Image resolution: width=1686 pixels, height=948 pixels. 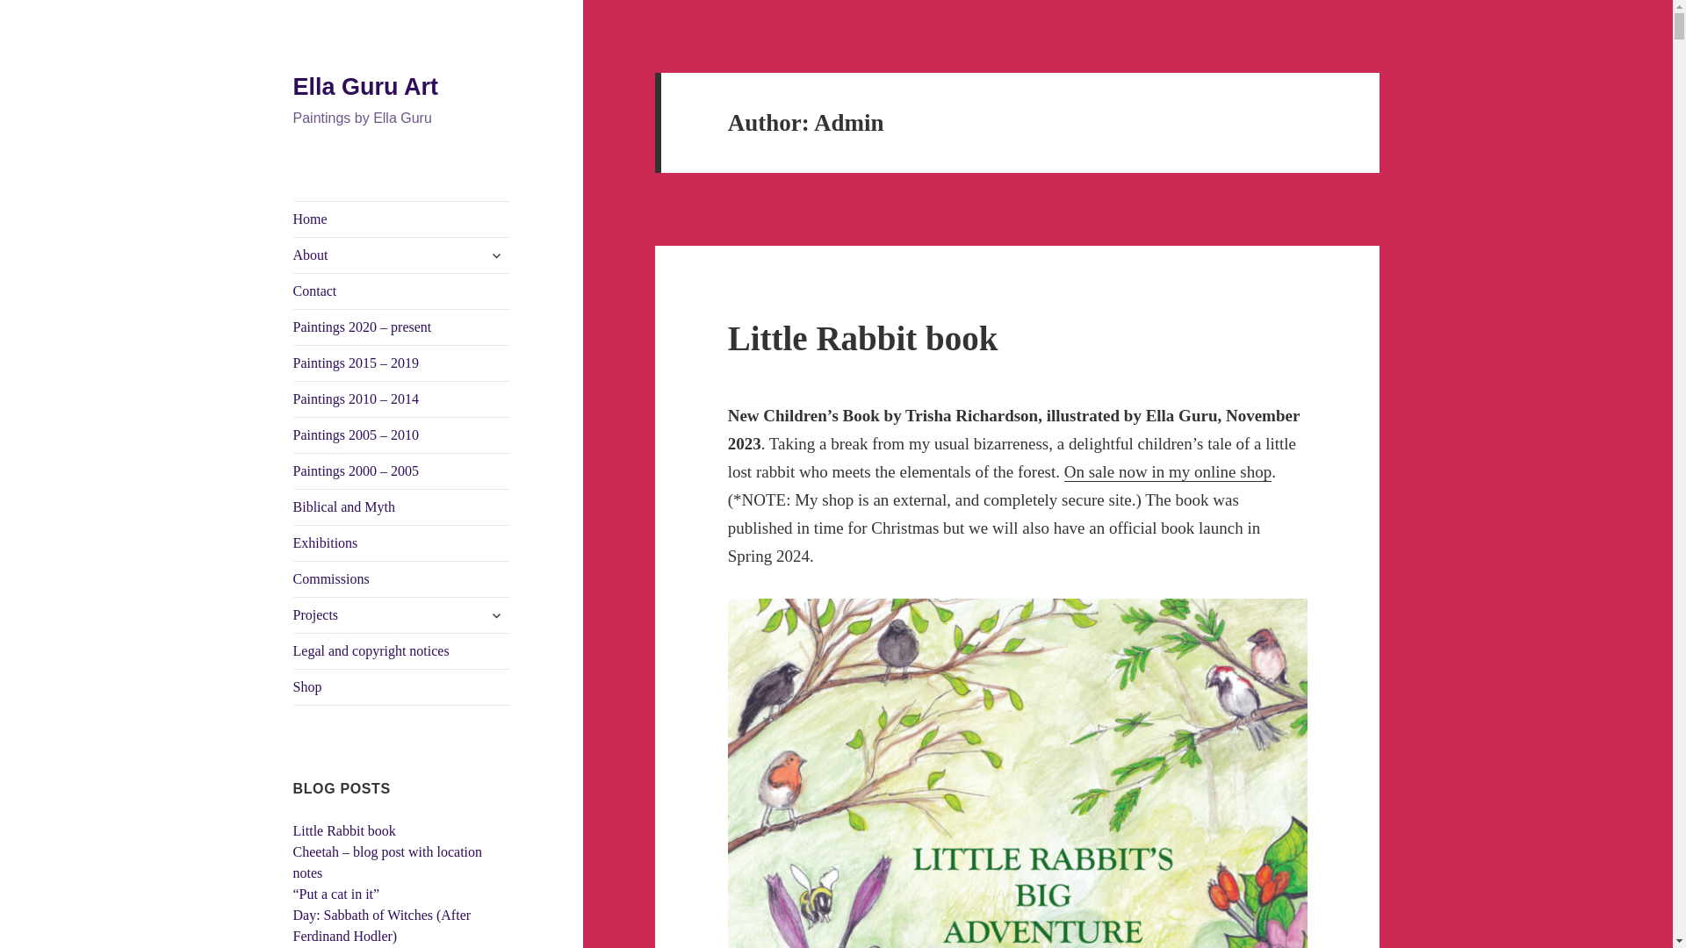 I want to click on Ella Guru Art, so click(x=365, y=87).